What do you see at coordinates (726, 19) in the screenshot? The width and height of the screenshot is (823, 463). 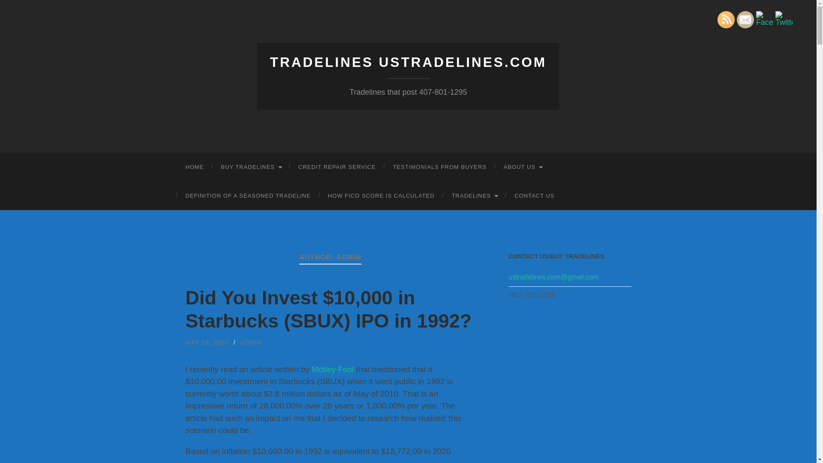 I see `RSS` at bounding box center [726, 19].